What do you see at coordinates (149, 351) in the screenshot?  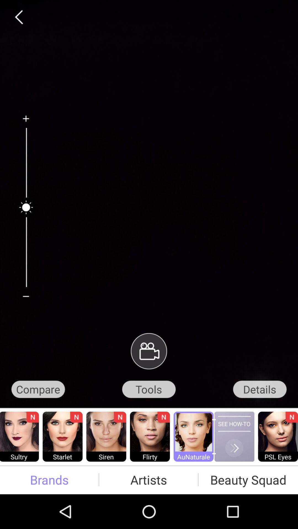 I see `click on the camera symbol` at bounding box center [149, 351].